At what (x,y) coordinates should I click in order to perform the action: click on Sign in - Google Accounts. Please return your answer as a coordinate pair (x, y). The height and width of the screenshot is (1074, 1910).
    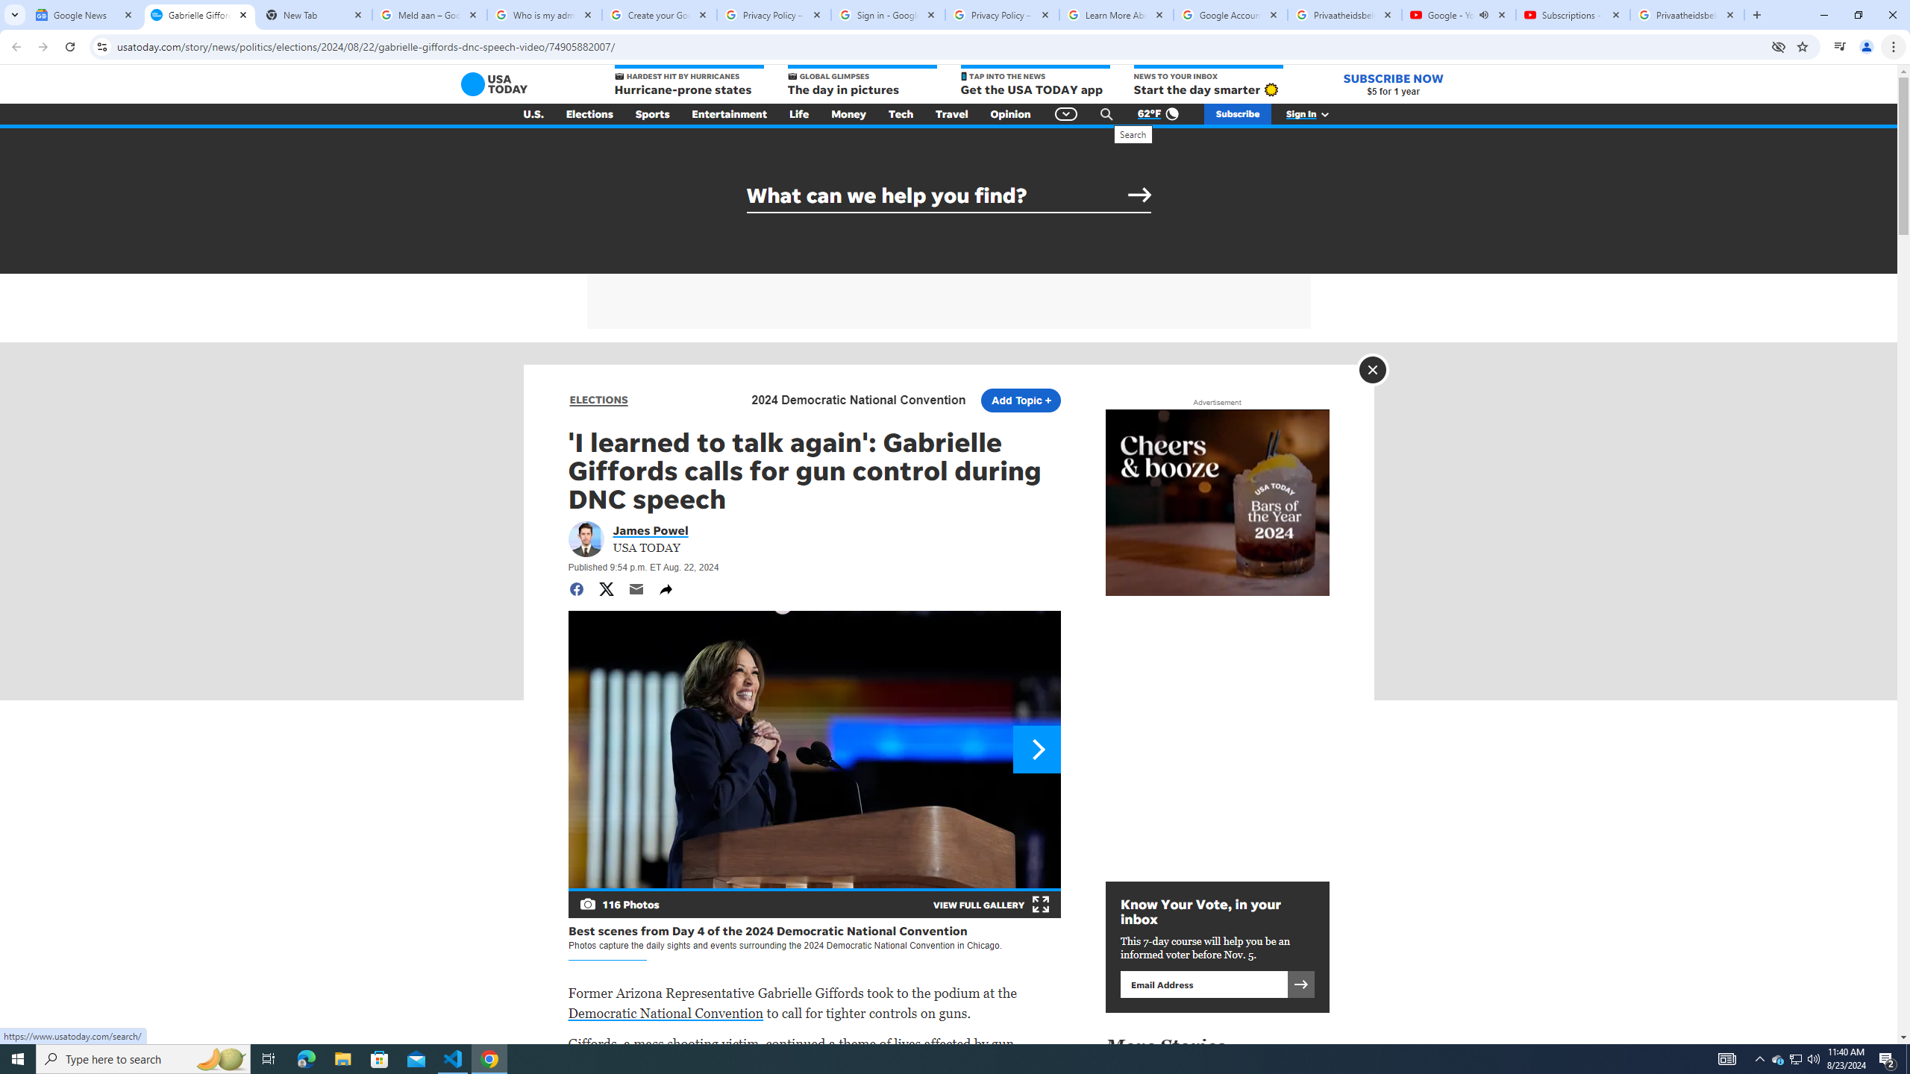
    Looking at the image, I should click on (888, 15).